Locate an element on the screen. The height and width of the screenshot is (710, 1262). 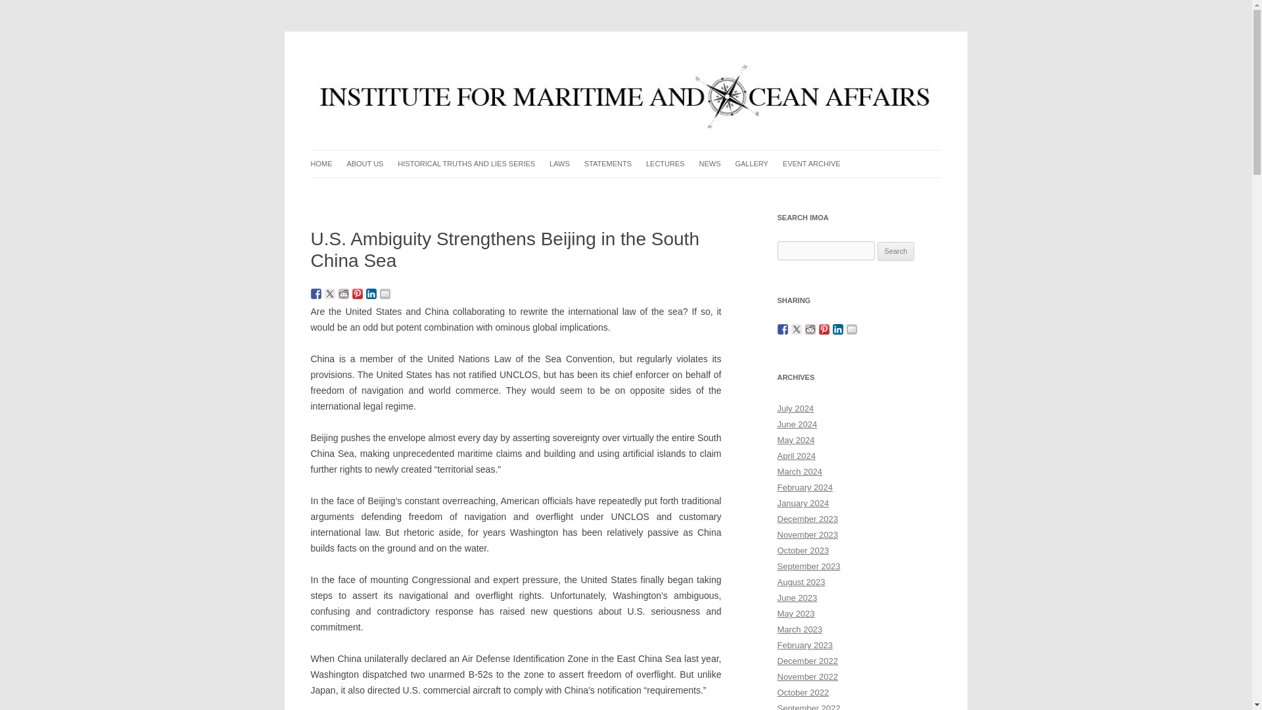
Skip to content is located at coordinates (656, 154).